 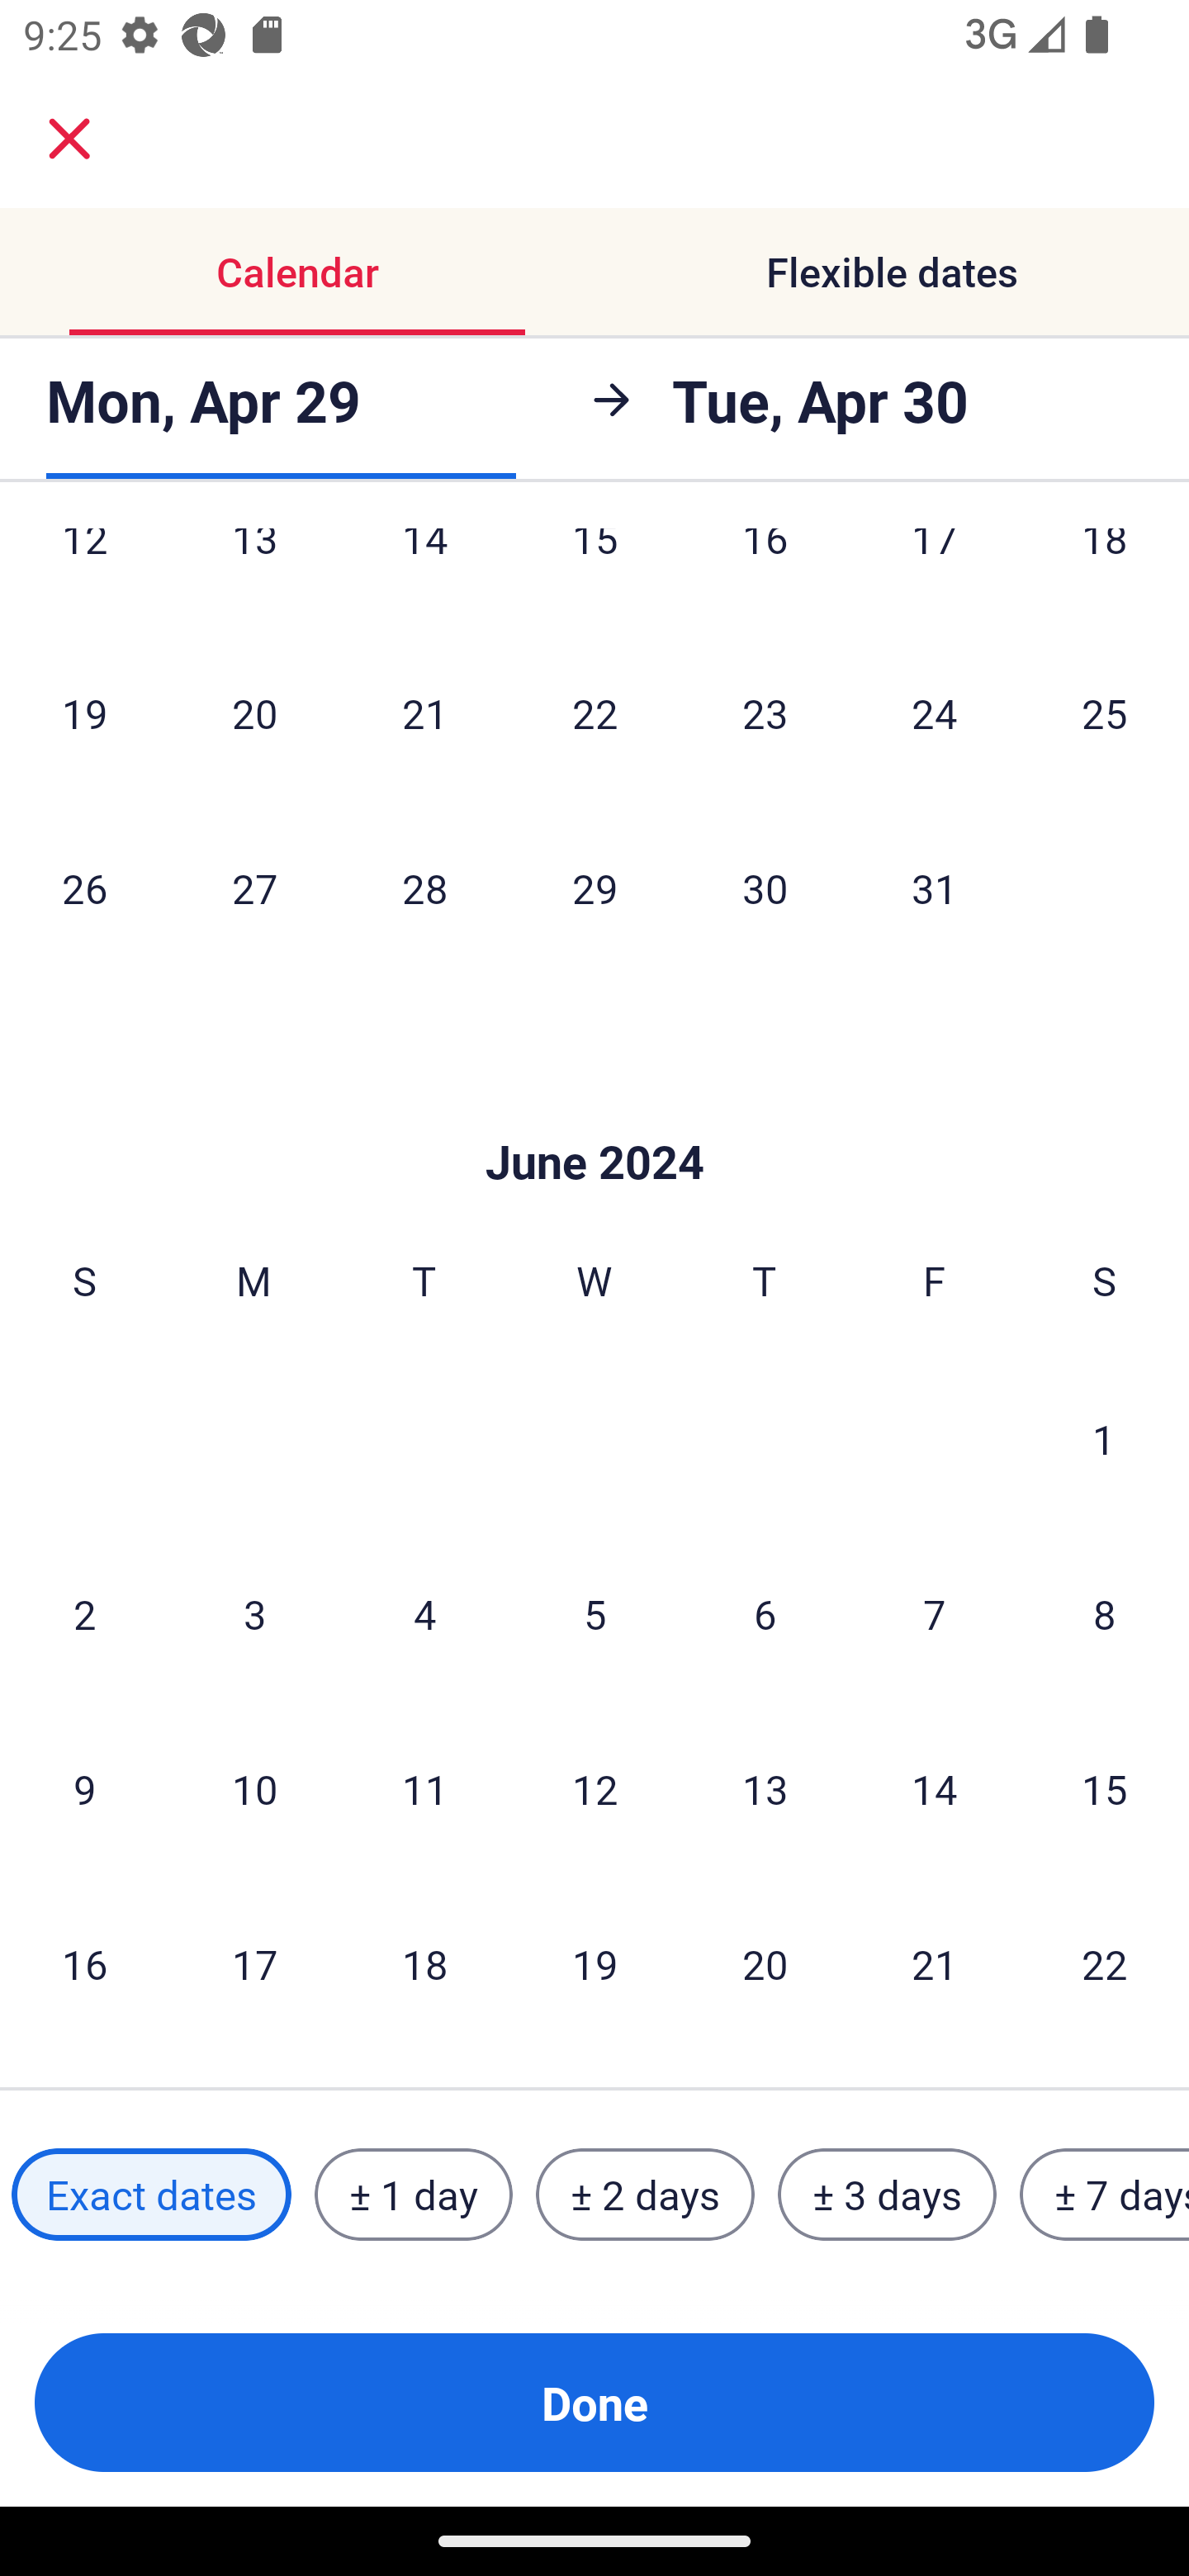 What do you see at coordinates (69, 139) in the screenshot?
I see `close.` at bounding box center [69, 139].